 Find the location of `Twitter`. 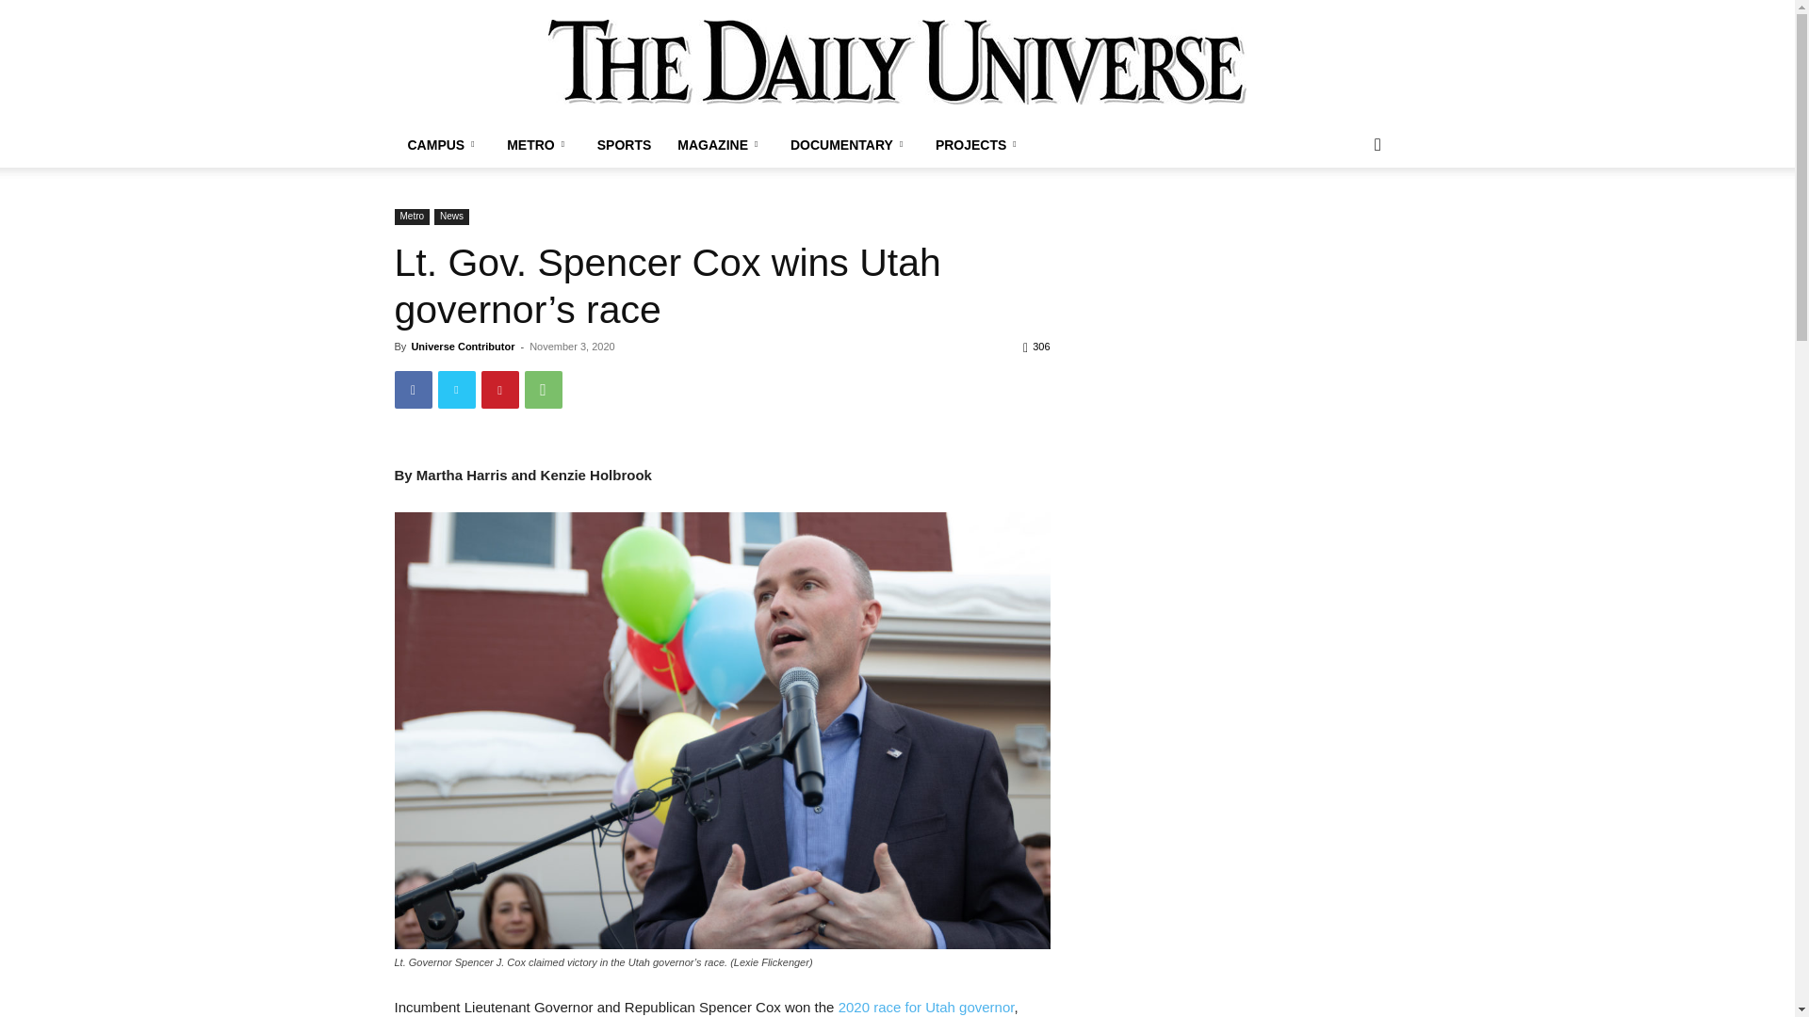

Twitter is located at coordinates (456, 390).